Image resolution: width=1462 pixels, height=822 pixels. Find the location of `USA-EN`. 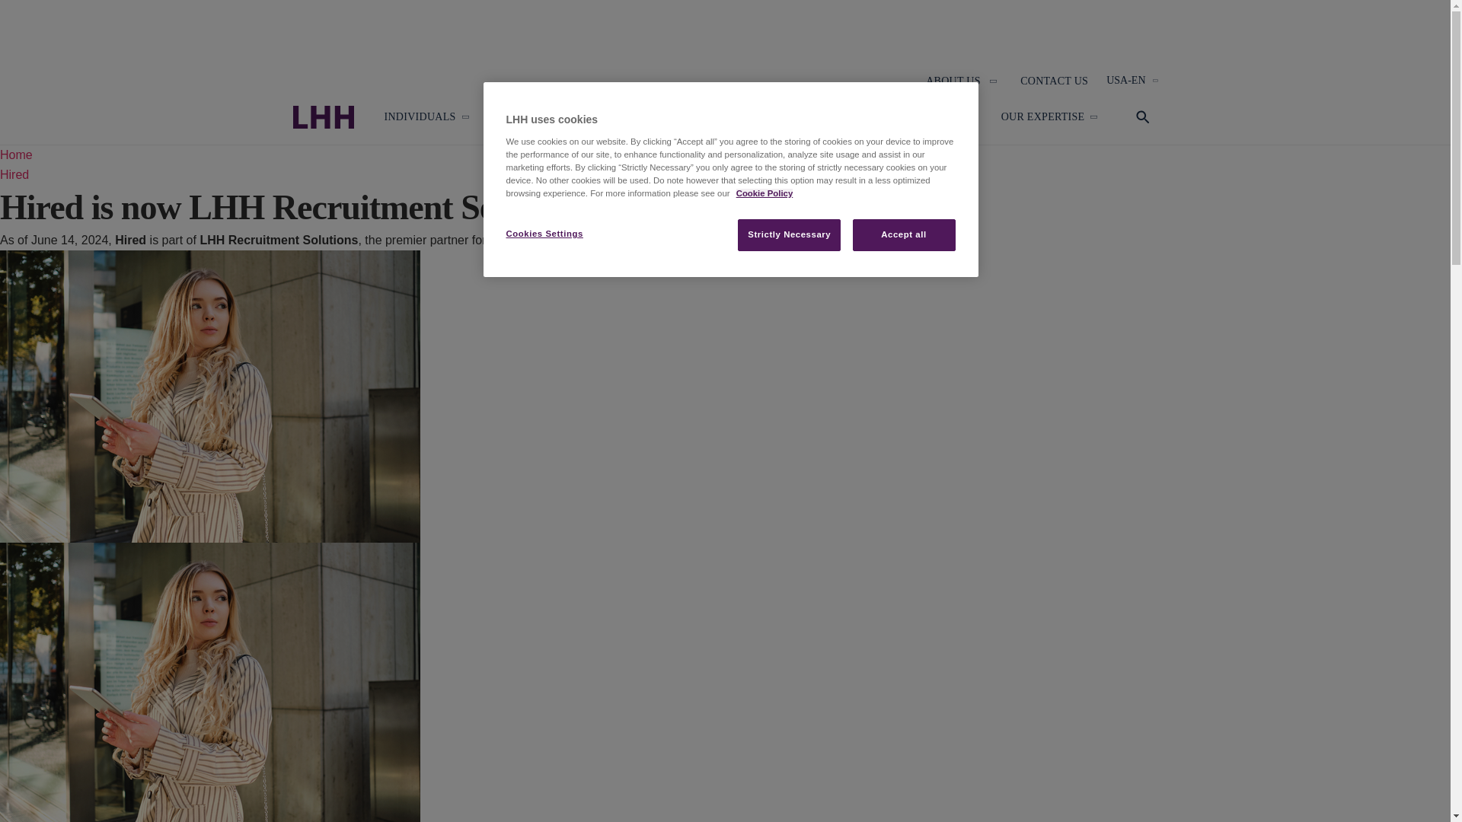

USA-EN is located at coordinates (1132, 81).